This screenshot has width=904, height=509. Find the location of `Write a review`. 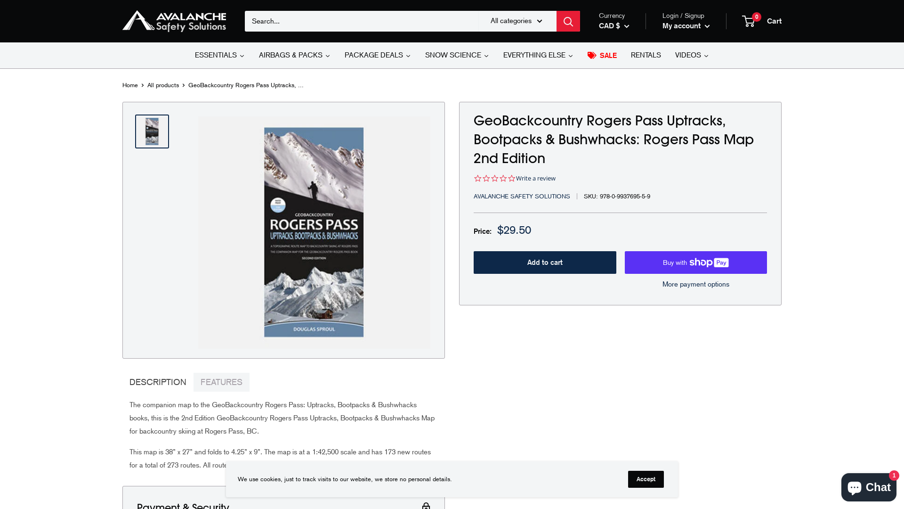

Write a review is located at coordinates (536, 179).